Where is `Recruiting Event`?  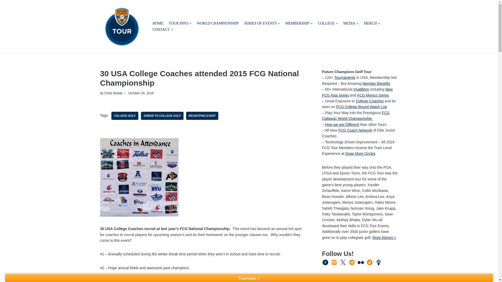
Recruiting Event is located at coordinates (202, 116).